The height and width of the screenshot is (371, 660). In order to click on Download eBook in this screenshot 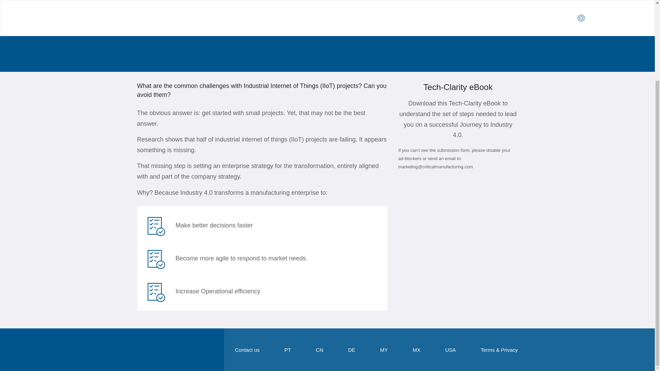, I will do `click(181, 25)`.